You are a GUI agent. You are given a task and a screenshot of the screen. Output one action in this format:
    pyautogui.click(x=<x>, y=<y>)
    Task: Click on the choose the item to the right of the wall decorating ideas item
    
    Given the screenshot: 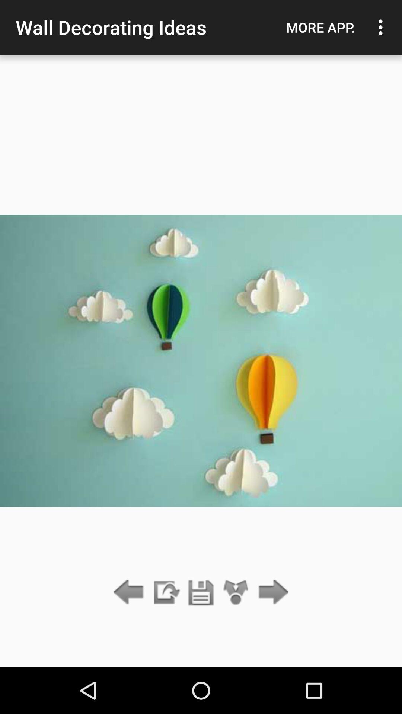 What is the action you would take?
    pyautogui.click(x=320, y=27)
    